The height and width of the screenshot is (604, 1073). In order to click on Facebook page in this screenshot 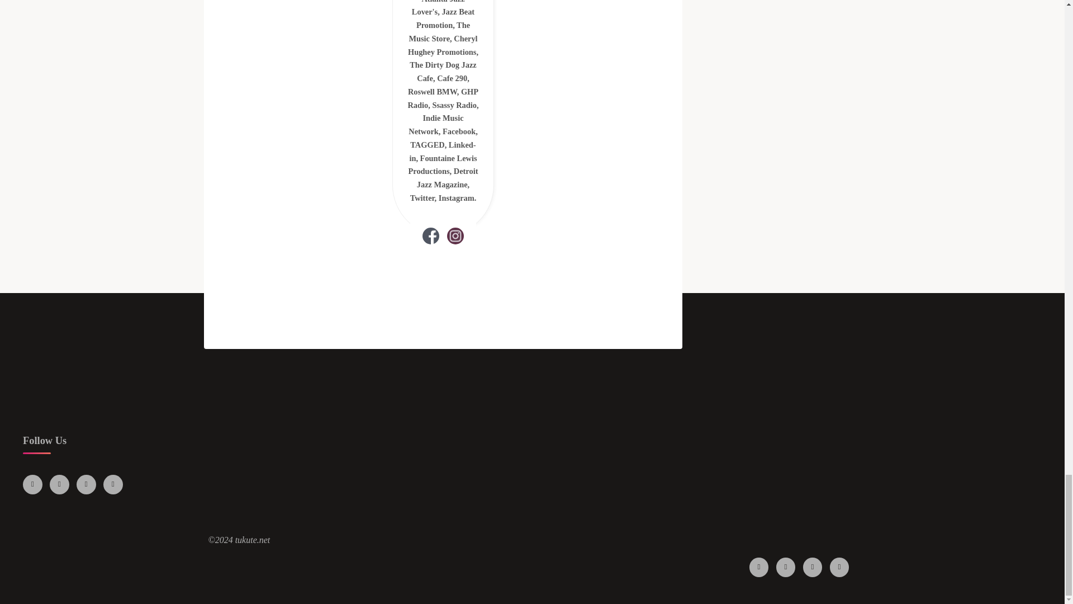, I will do `click(430, 235)`.